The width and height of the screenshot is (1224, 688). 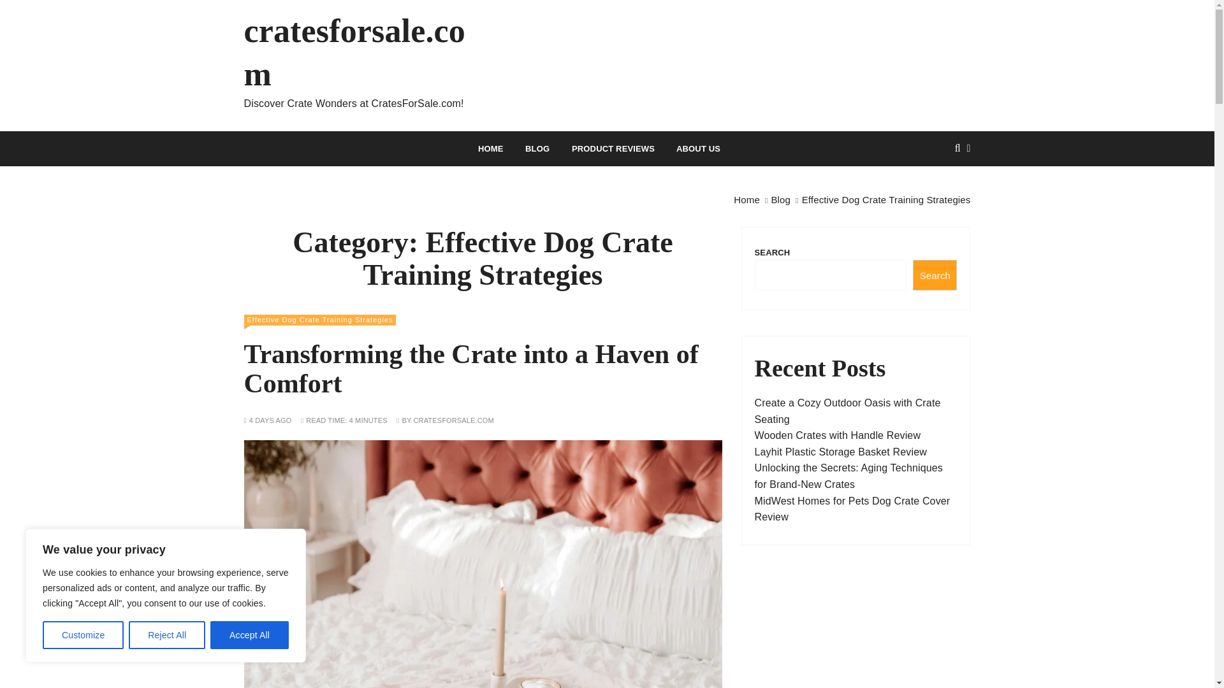 What do you see at coordinates (83, 635) in the screenshot?
I see `Customize` at bounding box center [83, 635].